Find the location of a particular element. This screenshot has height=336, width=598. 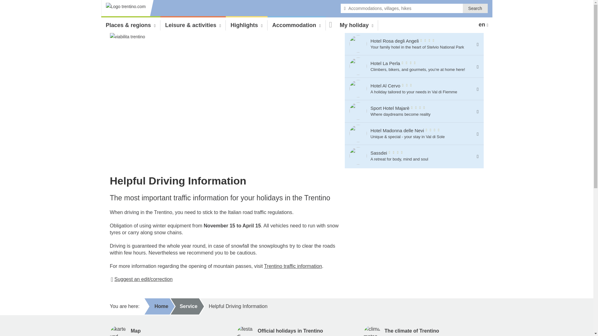

Trentino is located at coordinates (128, 9).